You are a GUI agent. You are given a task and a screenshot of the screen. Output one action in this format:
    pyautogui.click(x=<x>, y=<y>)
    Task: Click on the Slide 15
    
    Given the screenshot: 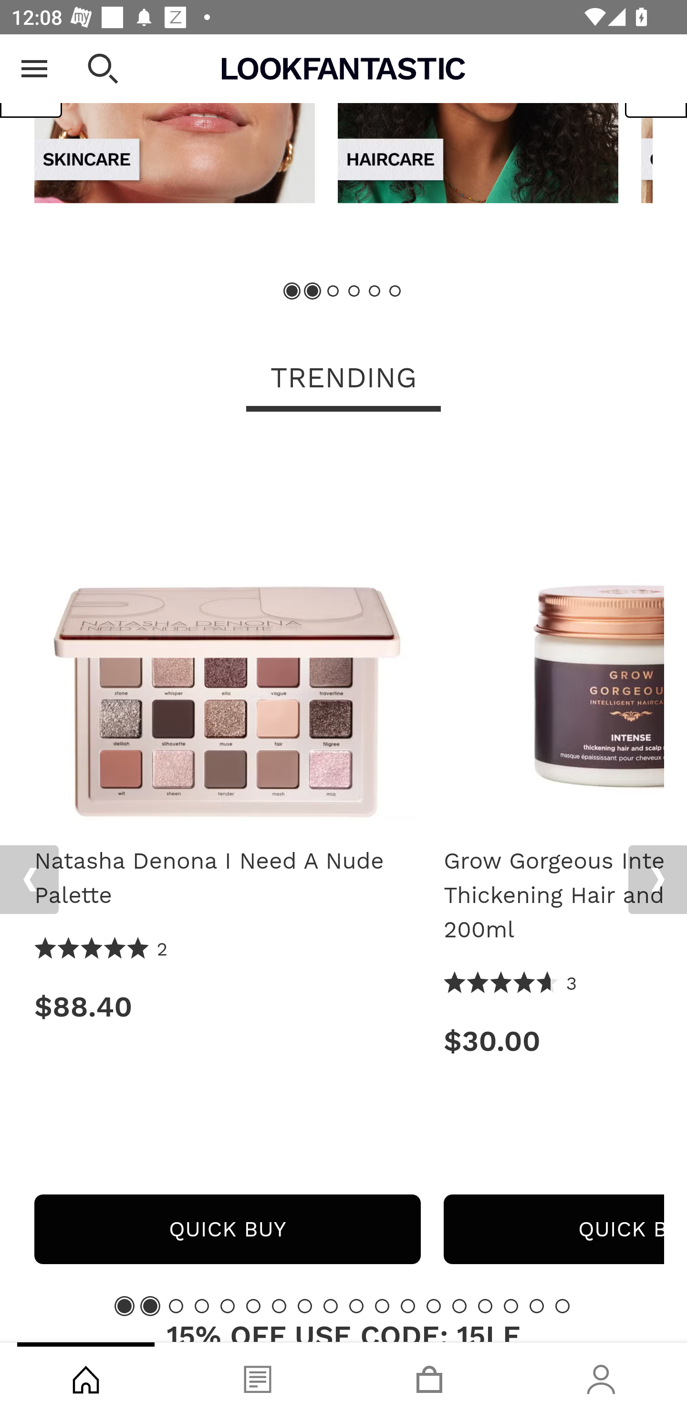 What is the action you would take?
    pyautogui.click(x=485, y=1305)
    